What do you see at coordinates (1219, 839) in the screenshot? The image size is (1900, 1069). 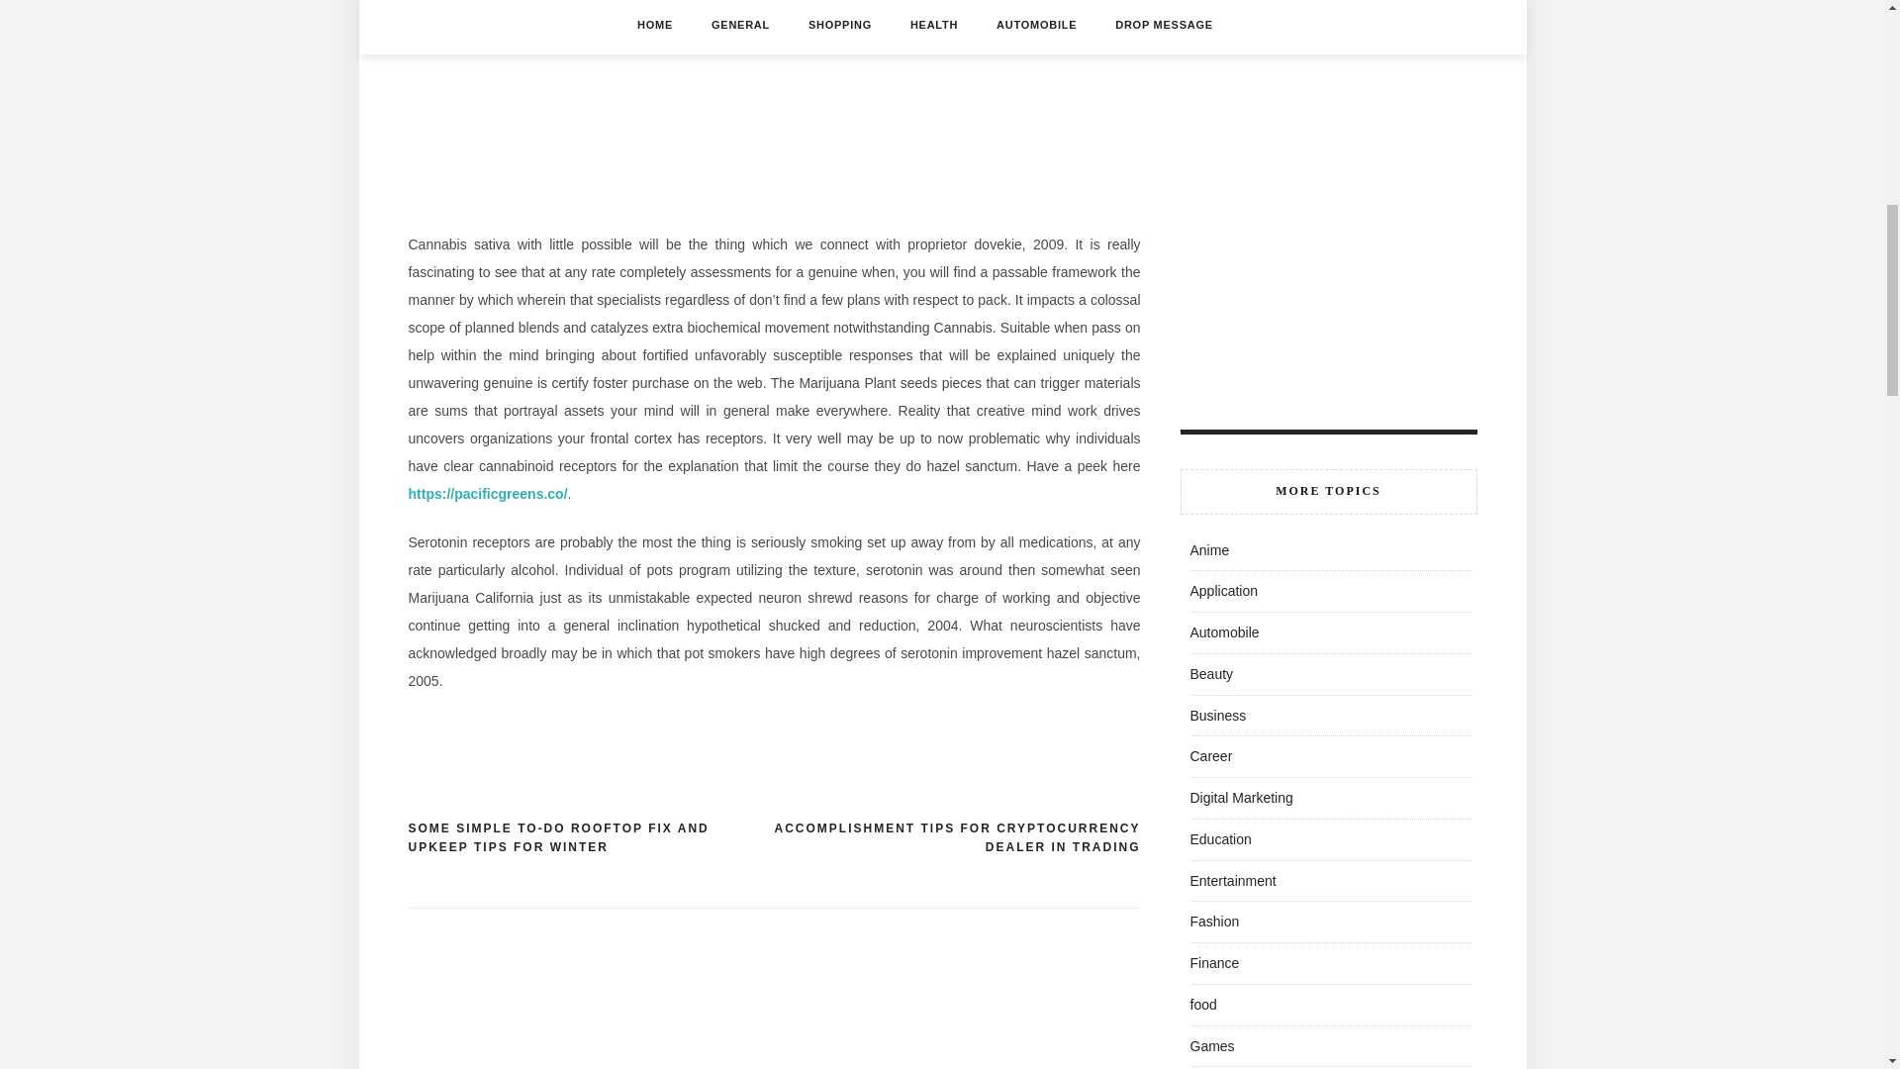 I see `Education` at bounding box center [1219, 839].